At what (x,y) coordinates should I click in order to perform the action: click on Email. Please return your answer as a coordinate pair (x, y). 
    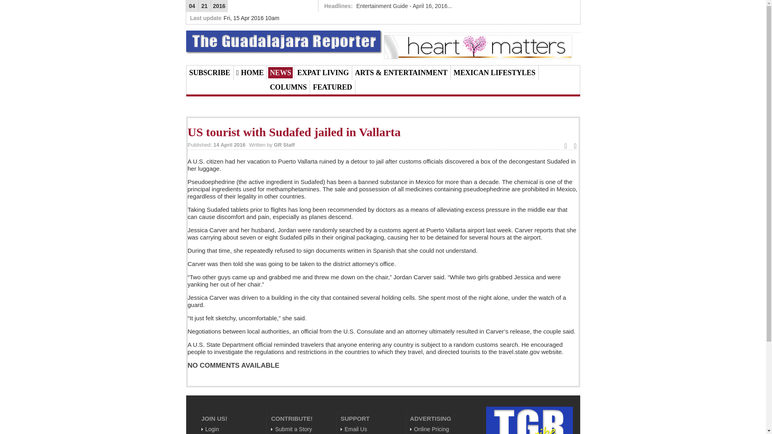
    Looking at the image, I should click on (575, 145).